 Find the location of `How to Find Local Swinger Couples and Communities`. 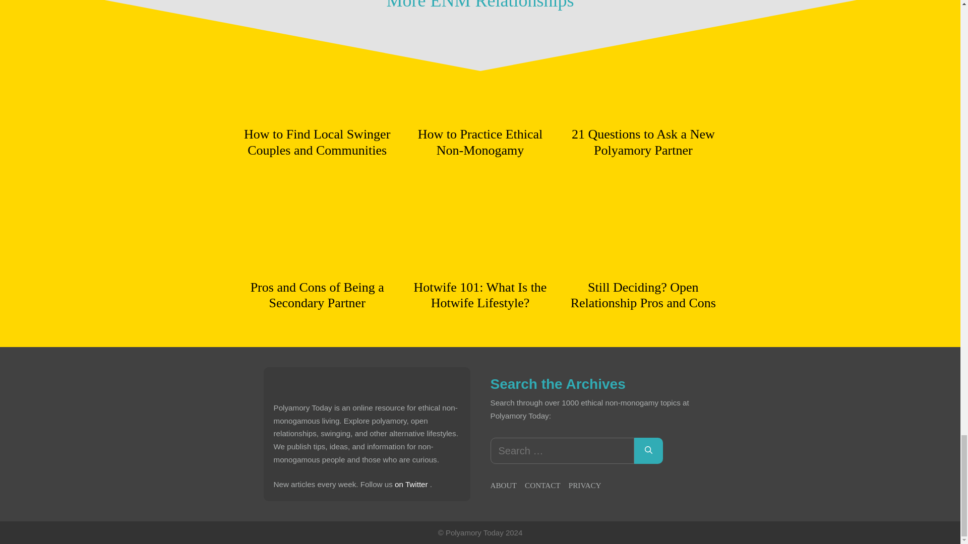

How to Find Local Swinger Couples and Communities is located at coordinates (317, 142).